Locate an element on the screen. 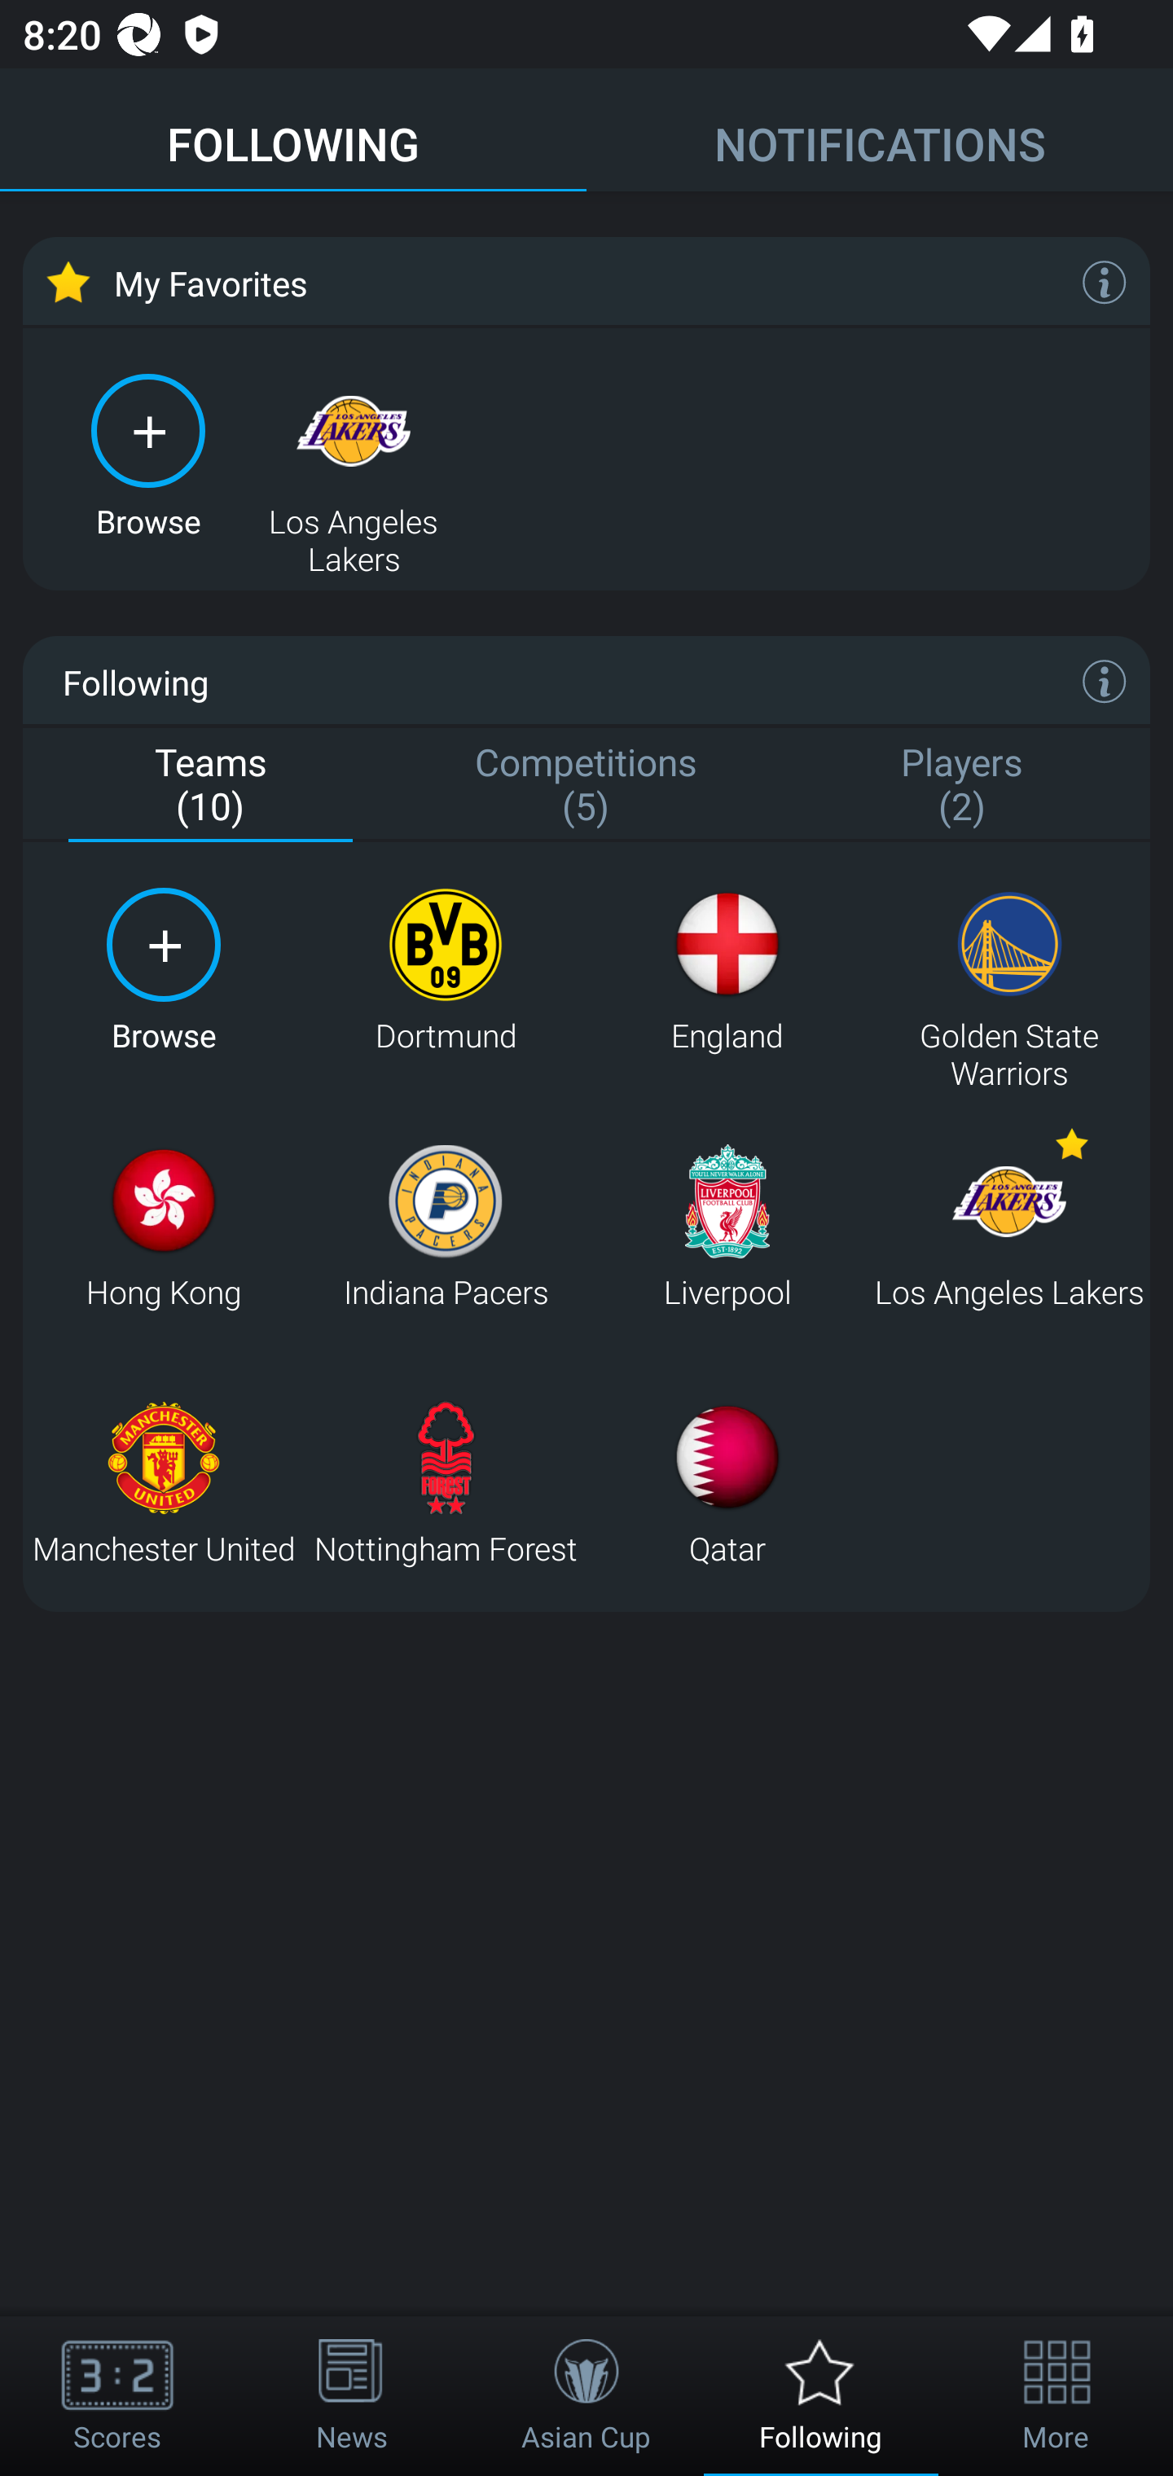 Image resolution: width=1173 pixels, height=2476 pixels. Nottingham Forest is located at coordinates (446, 1482).